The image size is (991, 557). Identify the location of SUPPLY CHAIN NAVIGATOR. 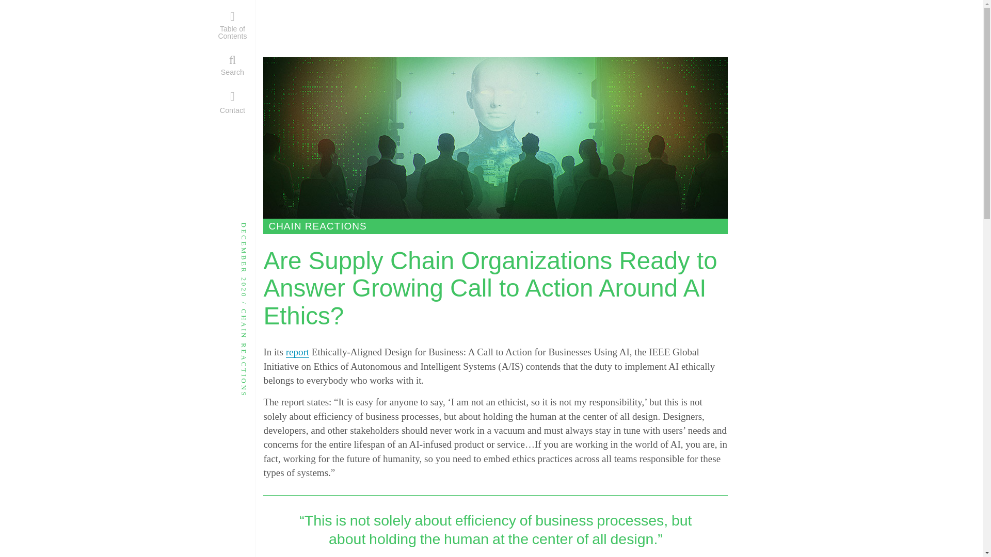
(650, 29).